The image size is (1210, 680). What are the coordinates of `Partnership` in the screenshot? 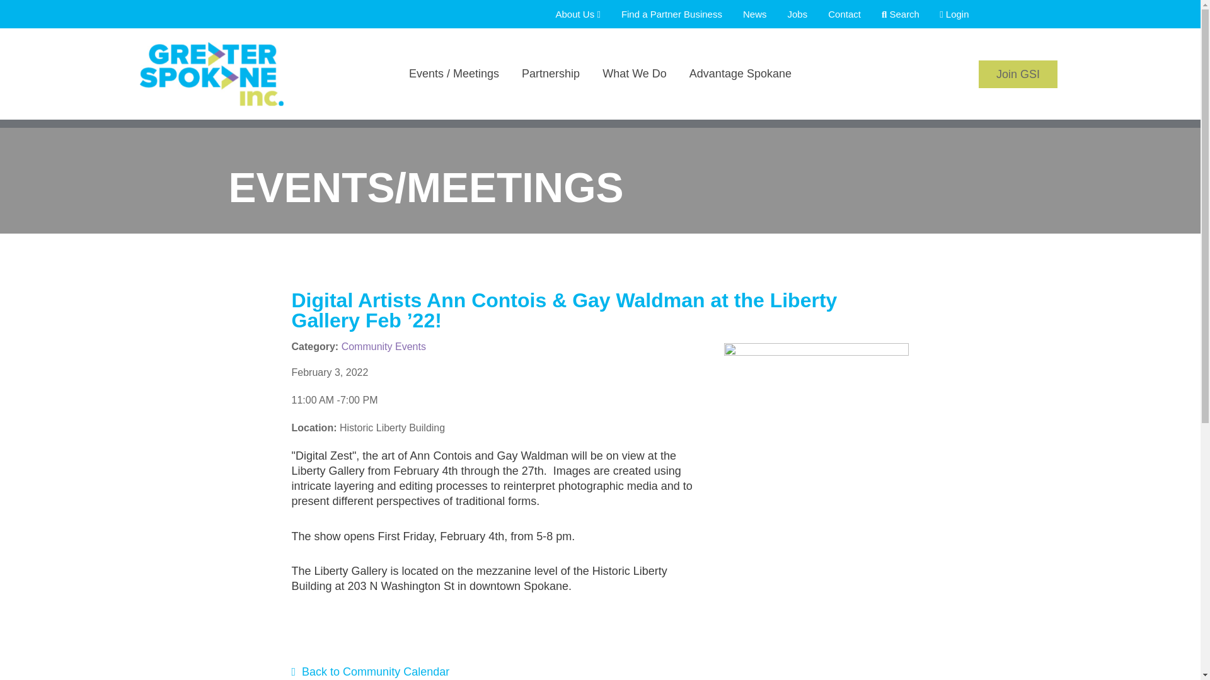 It's located at (551, 91).